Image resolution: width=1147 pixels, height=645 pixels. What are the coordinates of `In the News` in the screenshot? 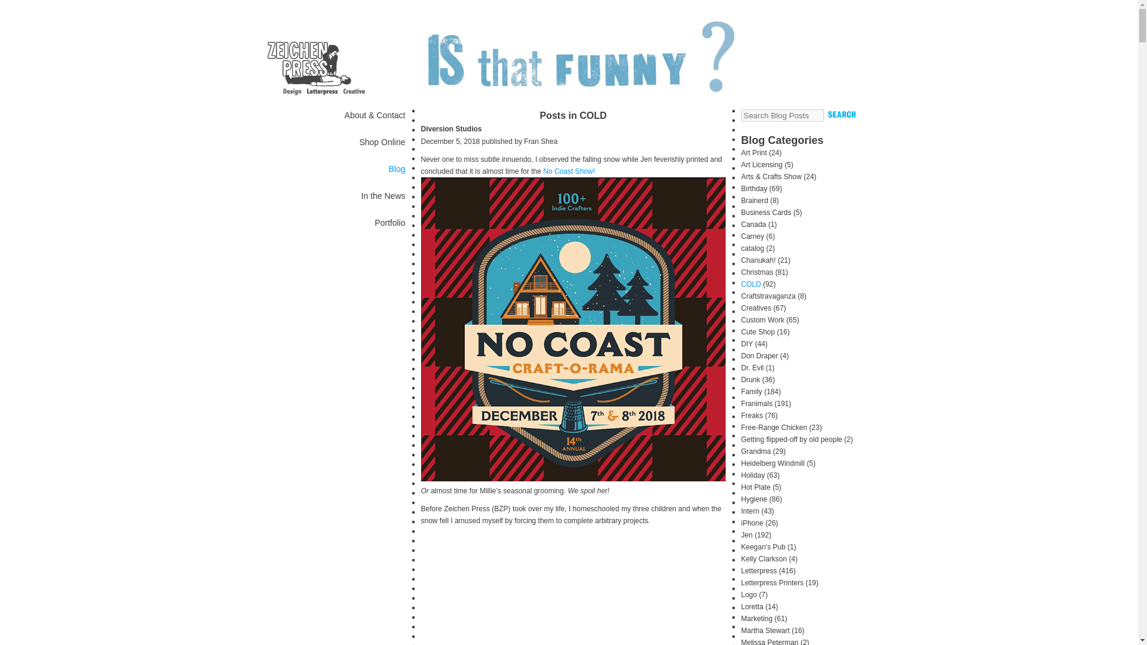 It's located at (384, 195).